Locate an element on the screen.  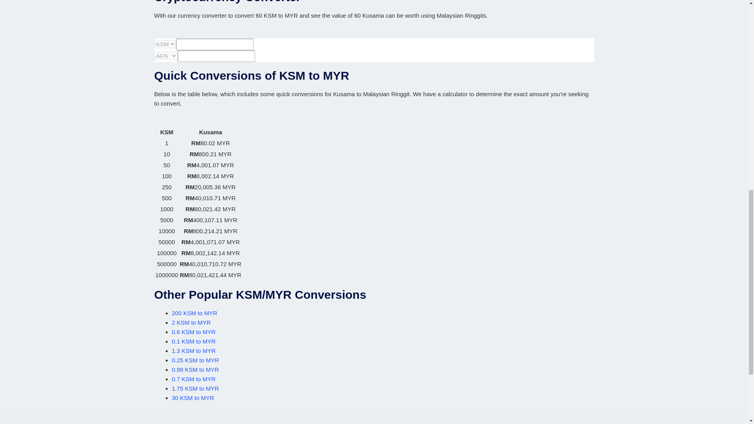
0.1 KSM to MYR is located at coordinates (194, 341).